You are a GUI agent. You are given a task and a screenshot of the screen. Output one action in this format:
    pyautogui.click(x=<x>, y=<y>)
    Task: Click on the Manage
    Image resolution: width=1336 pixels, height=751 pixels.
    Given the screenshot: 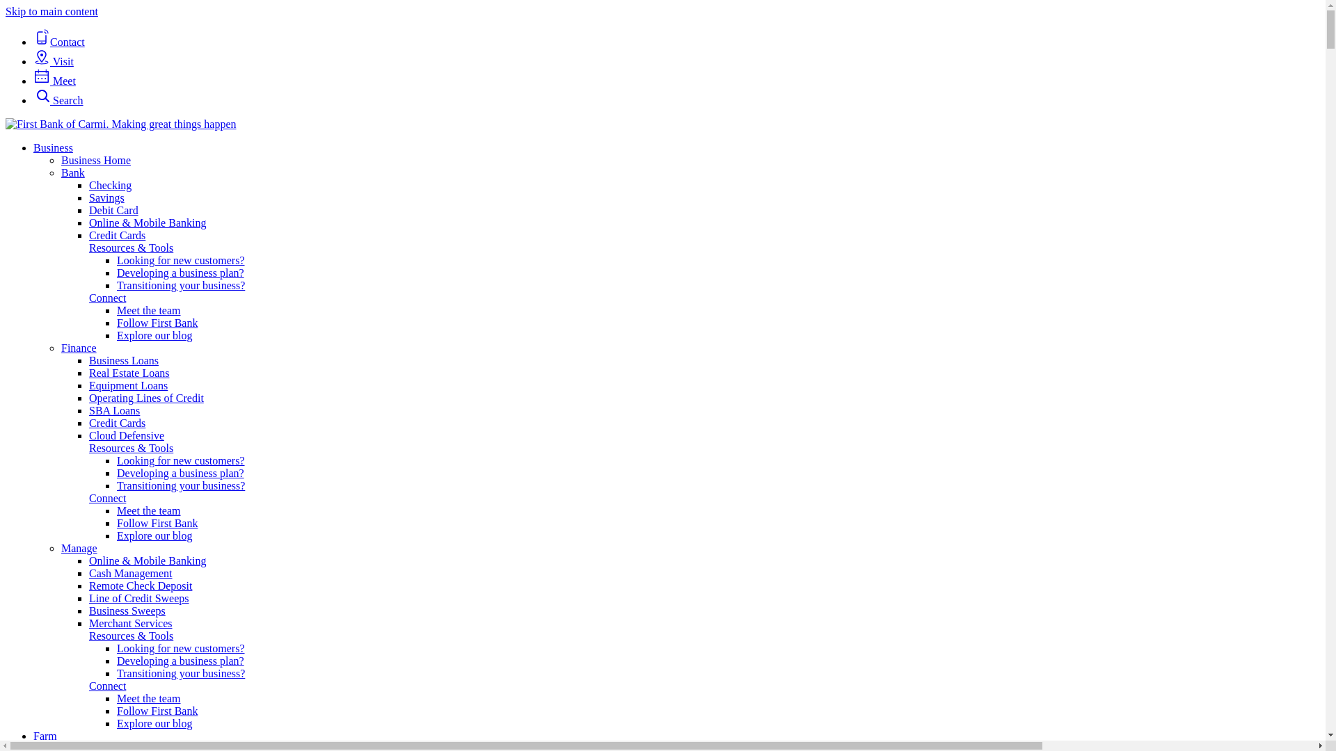 What is the action you would take?
    pyautogui.click(x=79, y=548)
    